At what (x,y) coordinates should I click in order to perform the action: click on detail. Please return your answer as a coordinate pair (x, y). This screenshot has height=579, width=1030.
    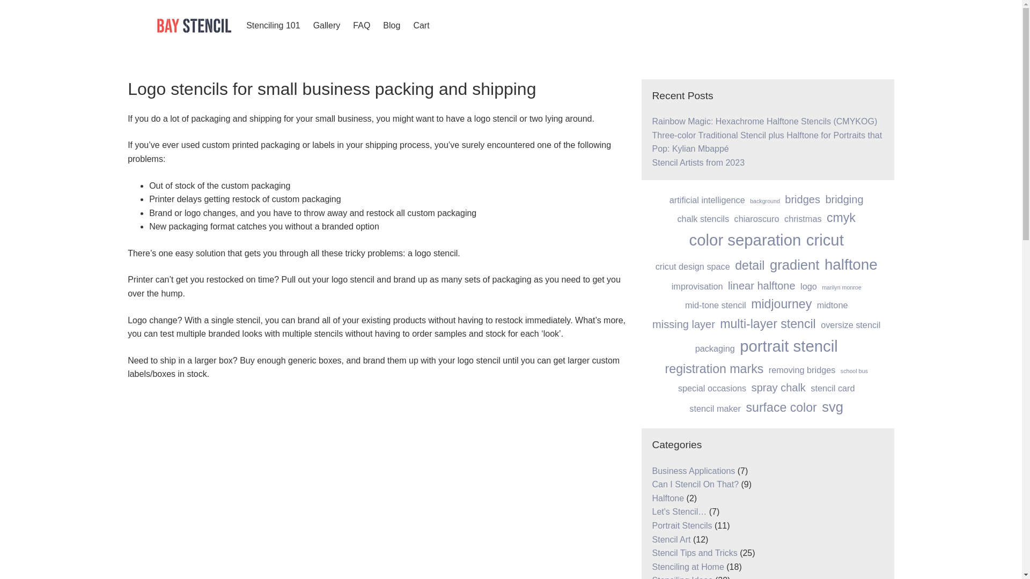
    Looking at the image, I should click on (749, 266).